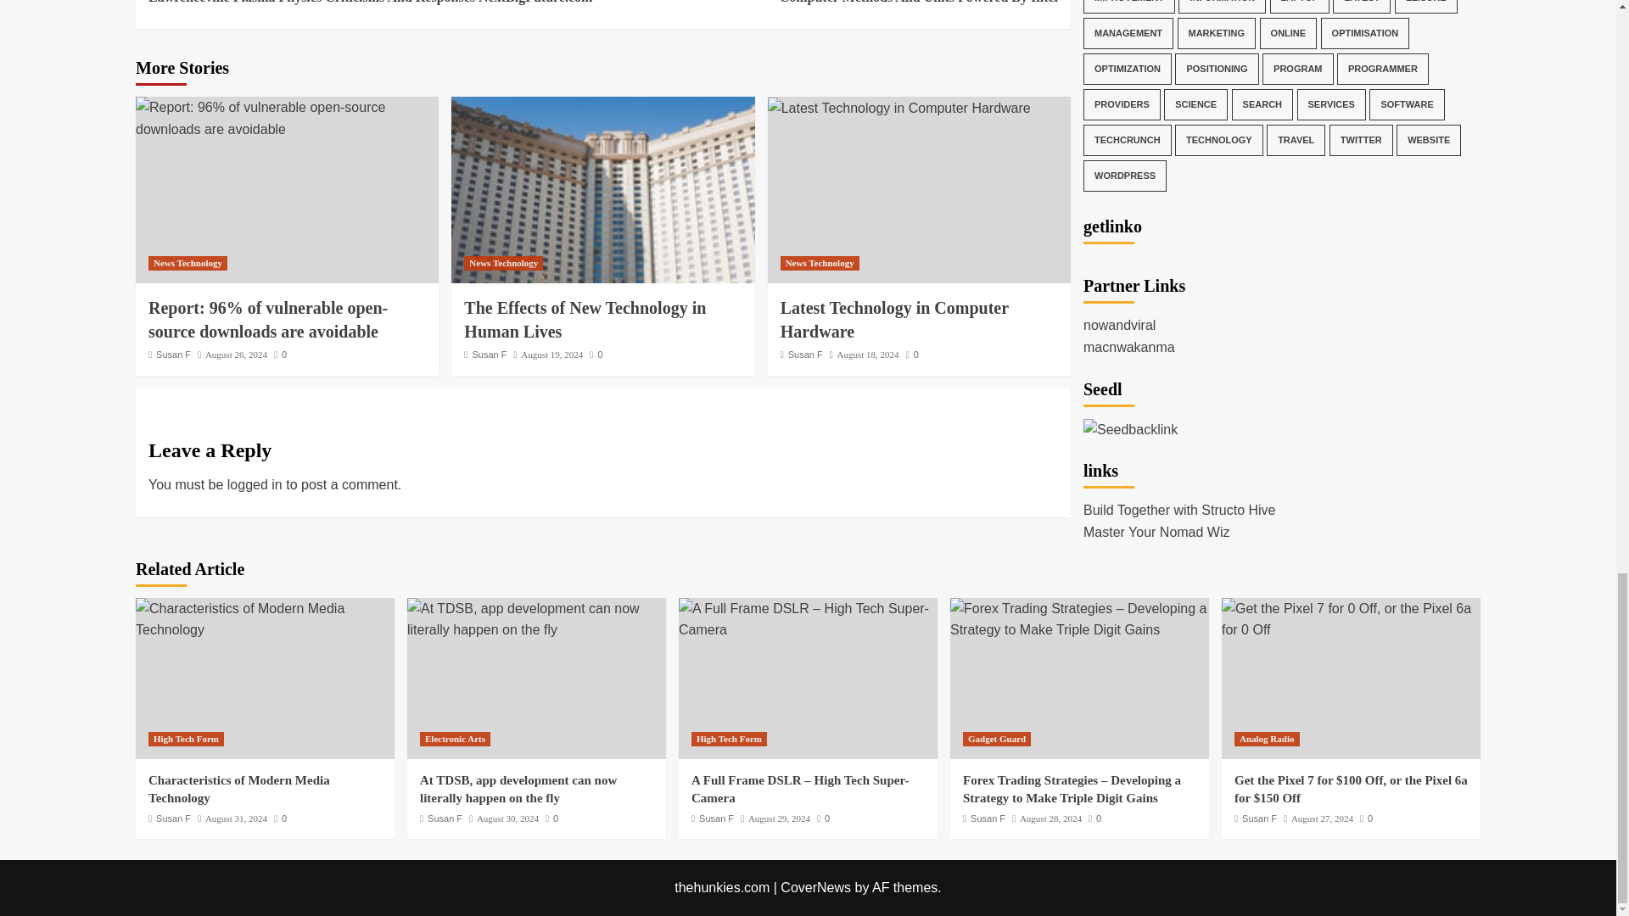 Image resolution: width=1629 pixels, height=916 pixels. What do you see at coordinates (503, 263) in the screenshot?
I see `News Technology` at bounding box center [503, 263].